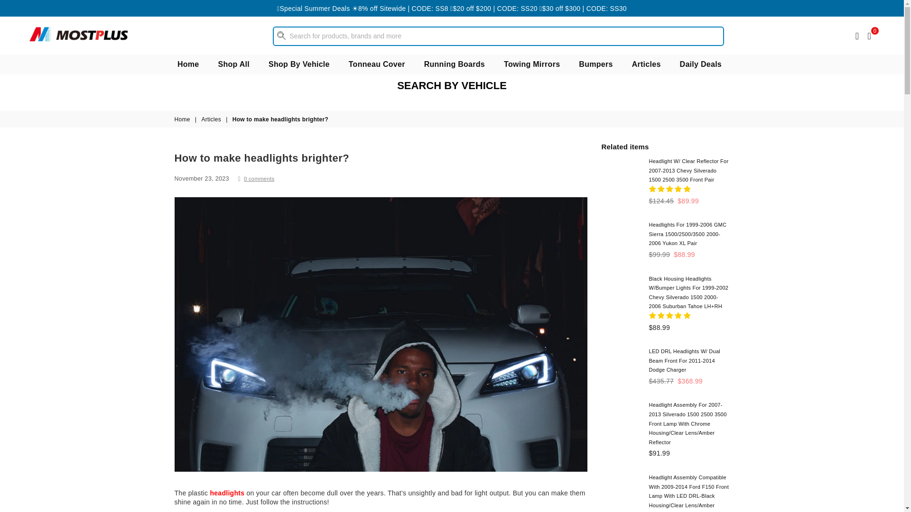 Image resolution: width=911 pixels, height=512 pixels. What do you see at coordinates (188, 64) in the screenshot?
I see `Home` at bounding box center [188, 64].